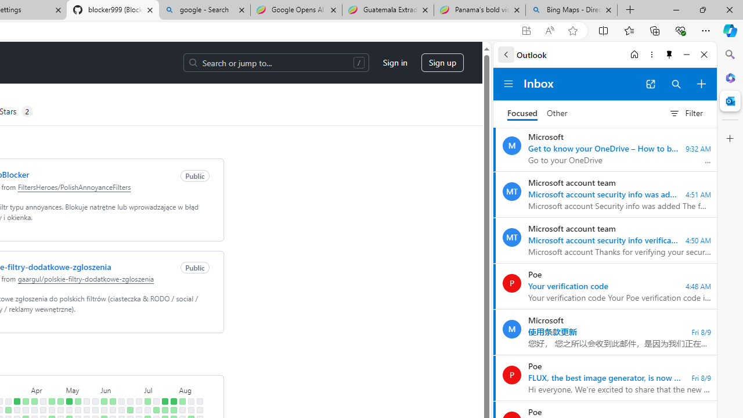 The image size is (743, 418). What do you see at coordinates (730, 55) in the screenshot?
I see `Search` at bounding box center [730, 55].